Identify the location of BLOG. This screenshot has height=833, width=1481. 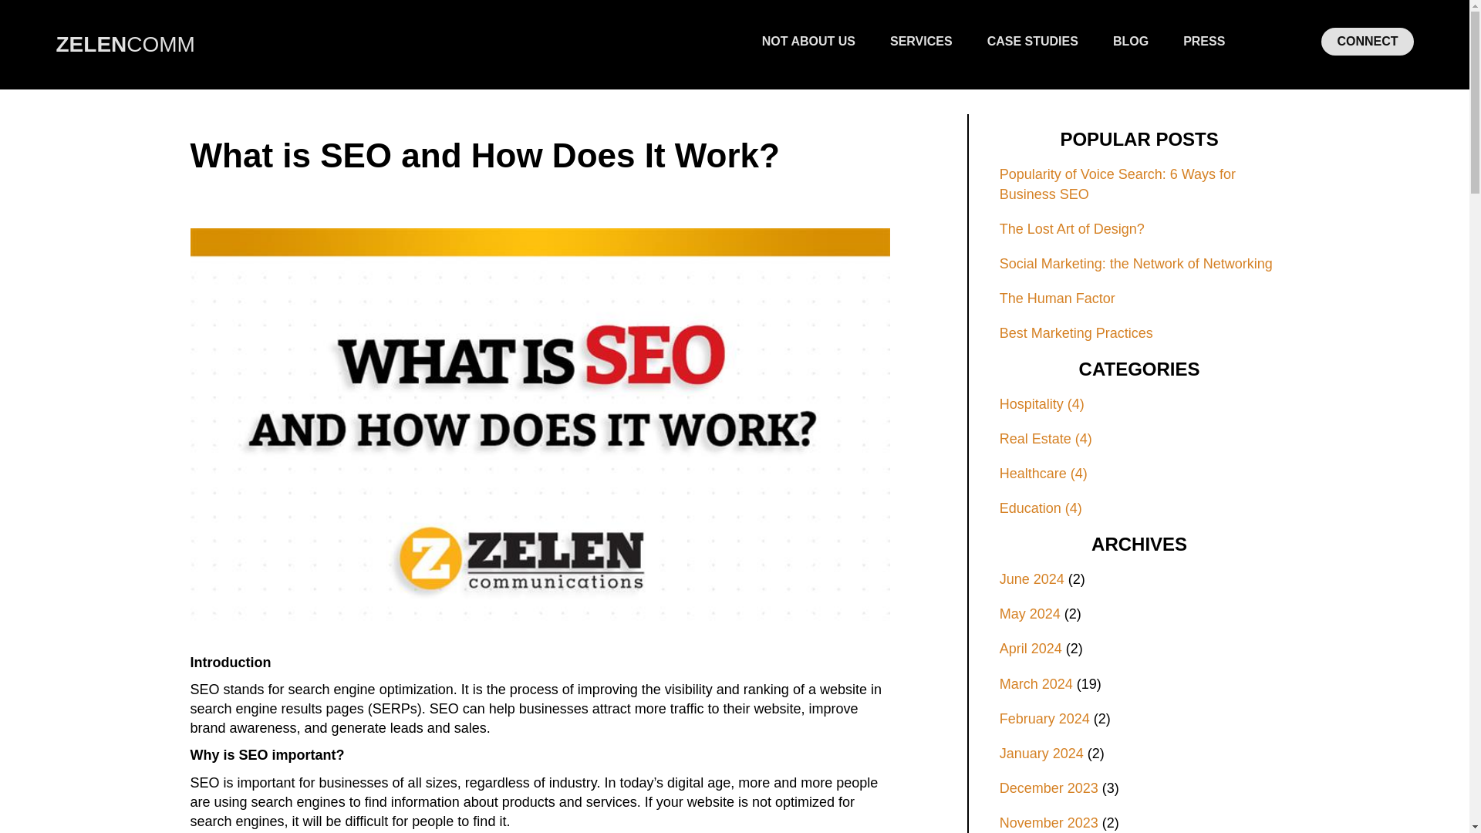
(1131, 42).